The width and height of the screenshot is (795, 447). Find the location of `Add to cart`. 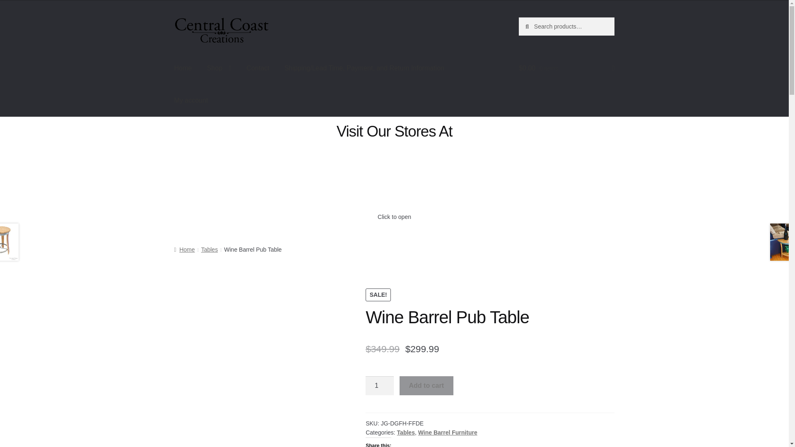

Add to cart is located at coordinates (426, 386).